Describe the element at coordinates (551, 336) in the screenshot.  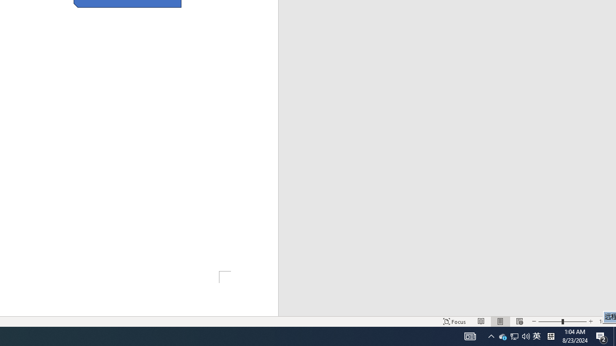
I see `Tray Input Indicator - Chinese (Simplified, China)` at that location.